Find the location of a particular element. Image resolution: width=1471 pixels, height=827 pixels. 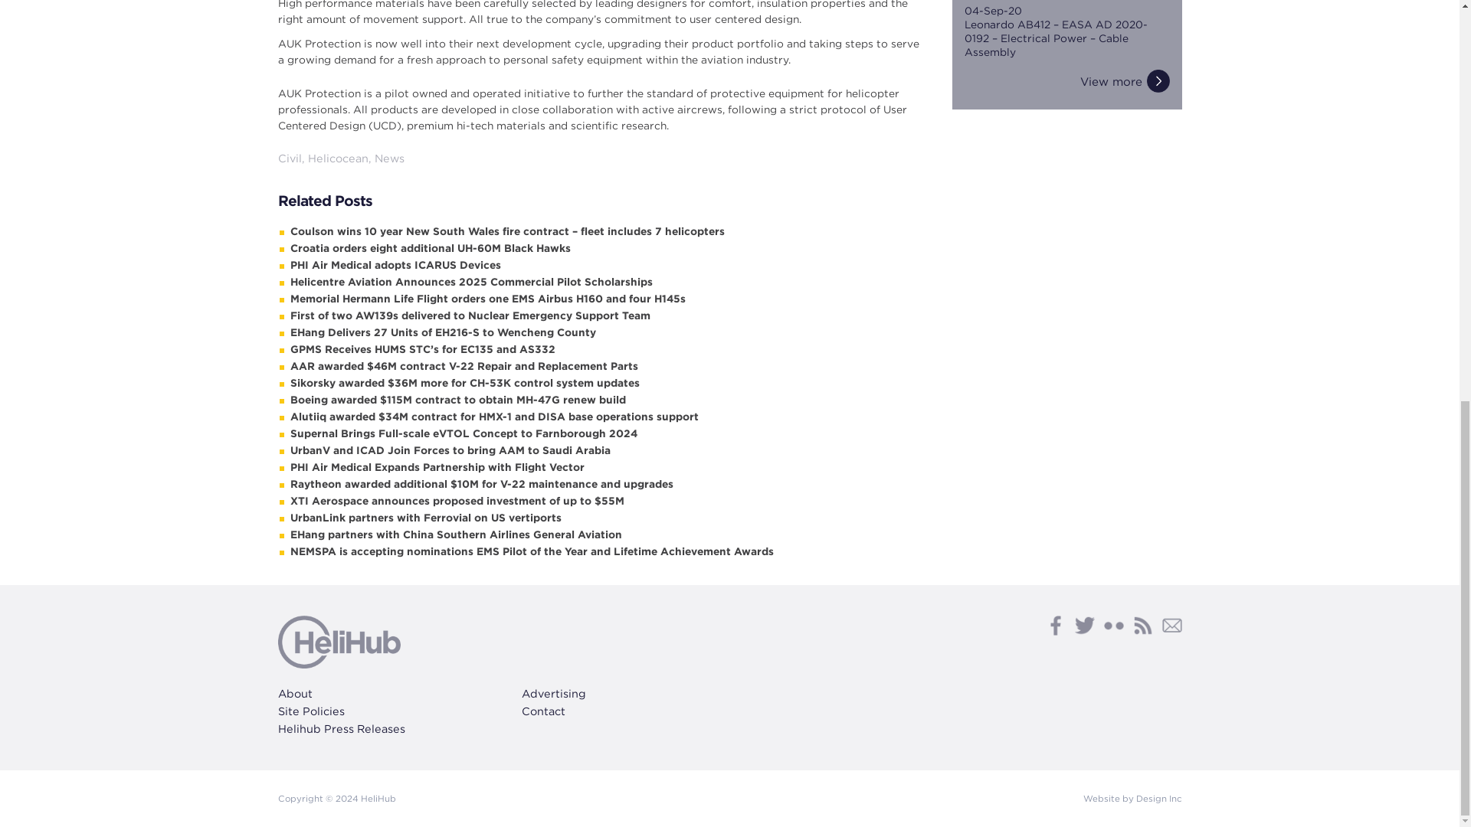

Subscribe is located at coordinates (1171, 625).